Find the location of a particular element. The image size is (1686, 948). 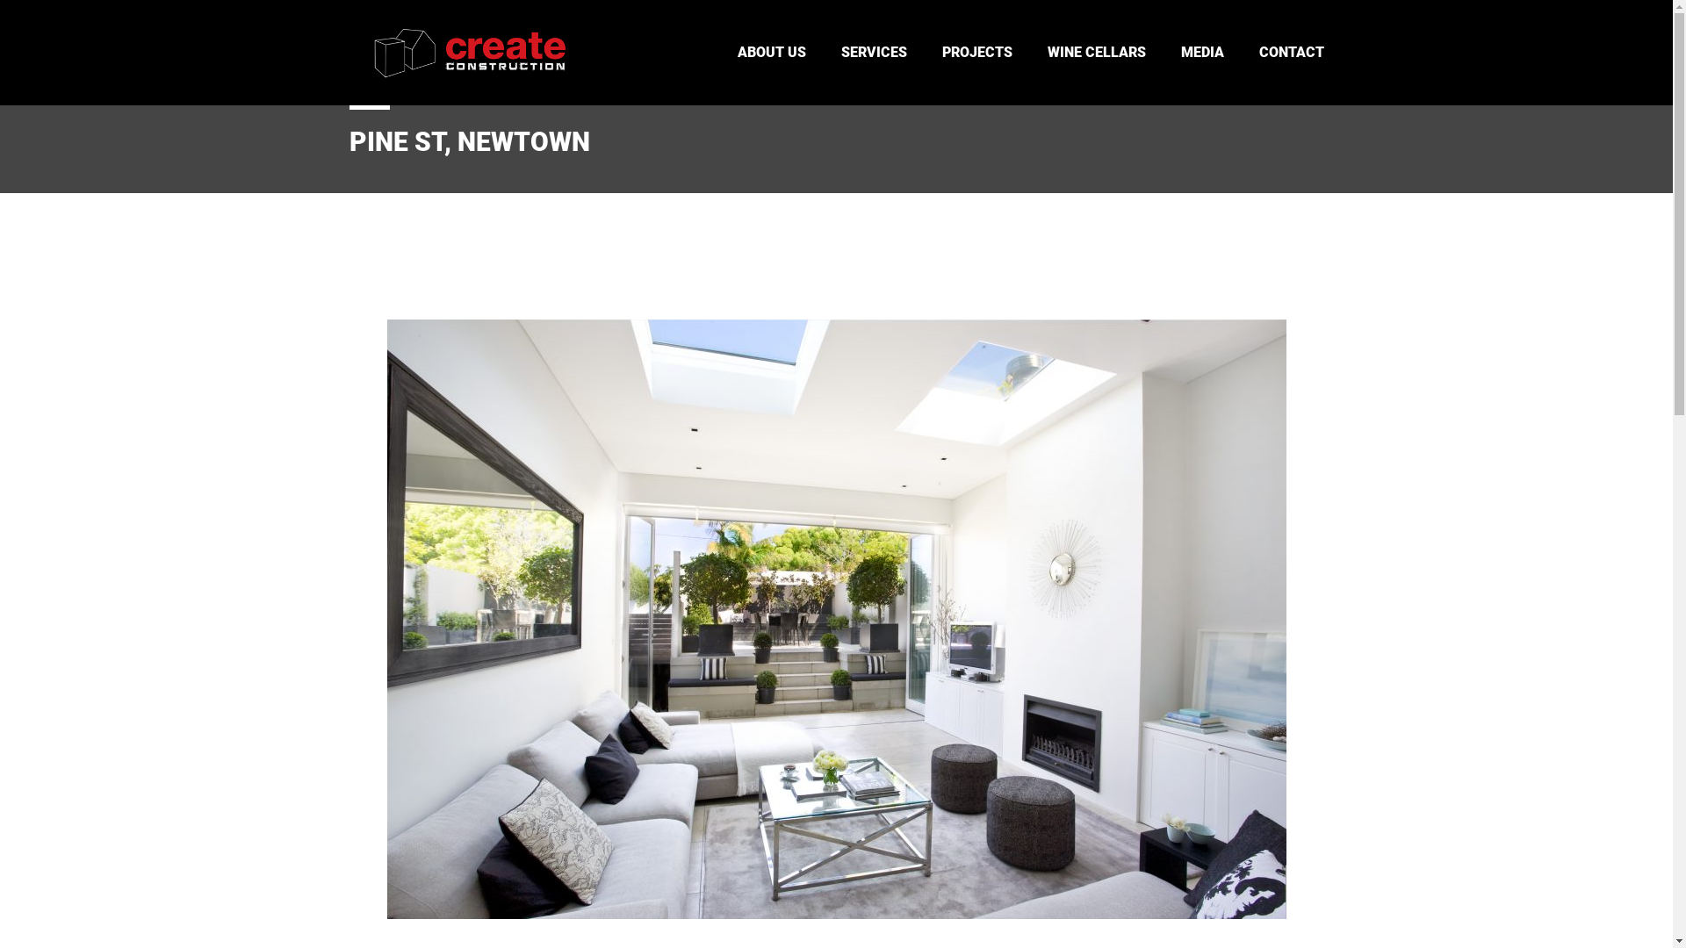

CONTACT is located at coordinates (1292, 53).